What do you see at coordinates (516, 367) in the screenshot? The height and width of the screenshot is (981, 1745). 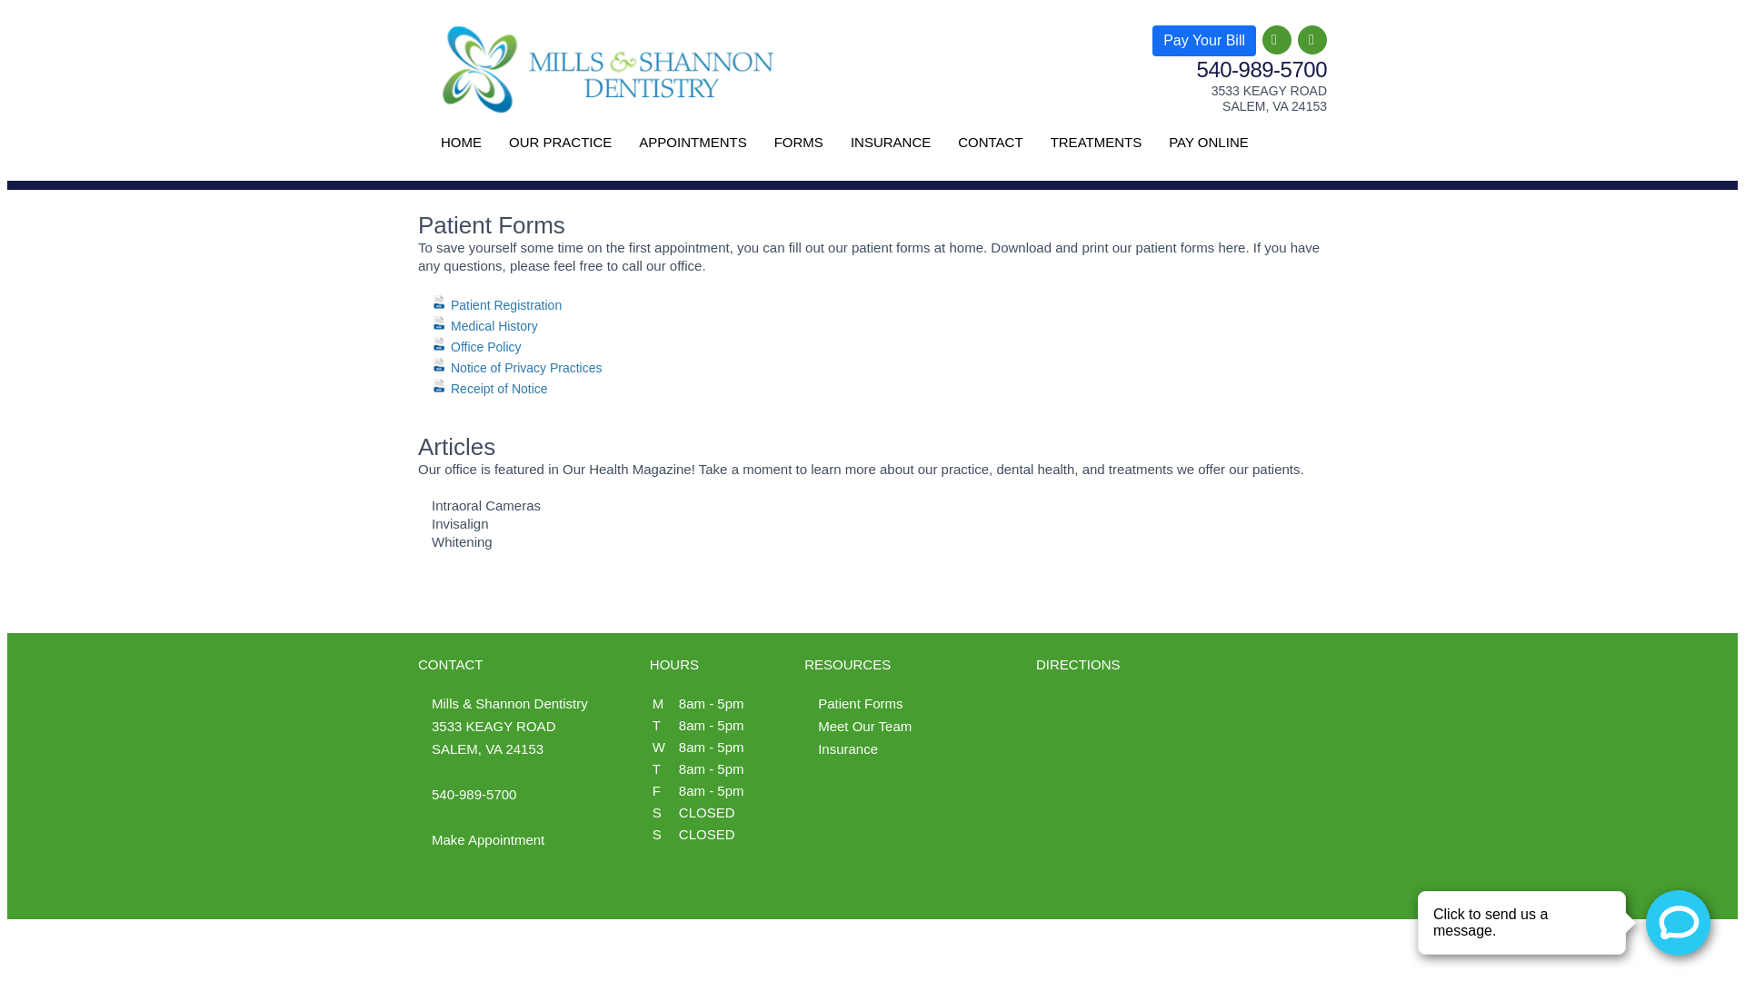 I see `Notice of Privacy Practices` at bounding box center [516, 367].